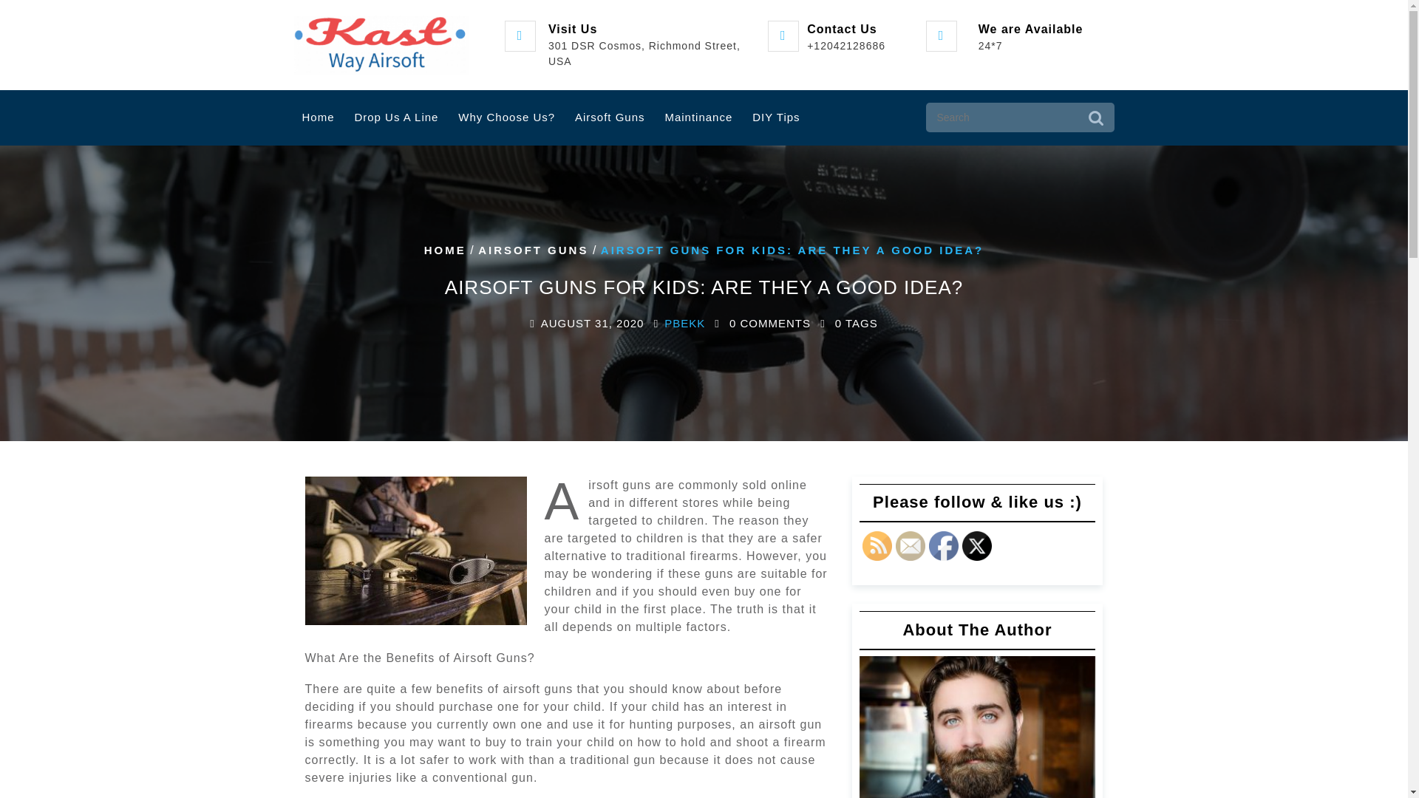 Image resolution: width=1419 pixels, height=798 pixels. What do you see at coordinates (910, 546) in the screenshot?
I see `Follow by Email` at bounding box center [910, 546].